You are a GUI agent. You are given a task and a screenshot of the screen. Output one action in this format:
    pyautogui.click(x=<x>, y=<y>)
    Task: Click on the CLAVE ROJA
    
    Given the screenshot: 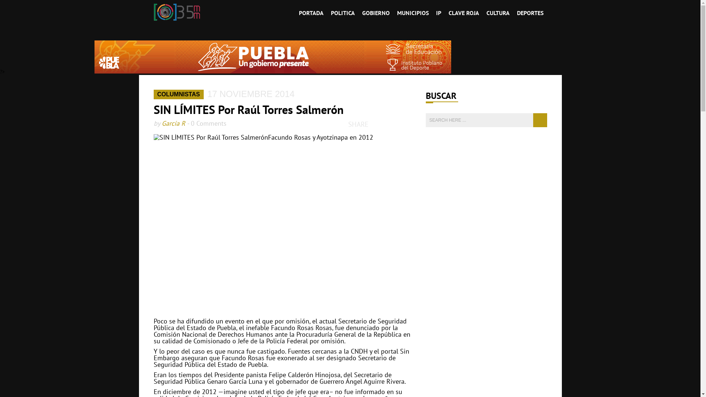 What is the action you would take?
    pyautogui.click(x=464, y=13)
    